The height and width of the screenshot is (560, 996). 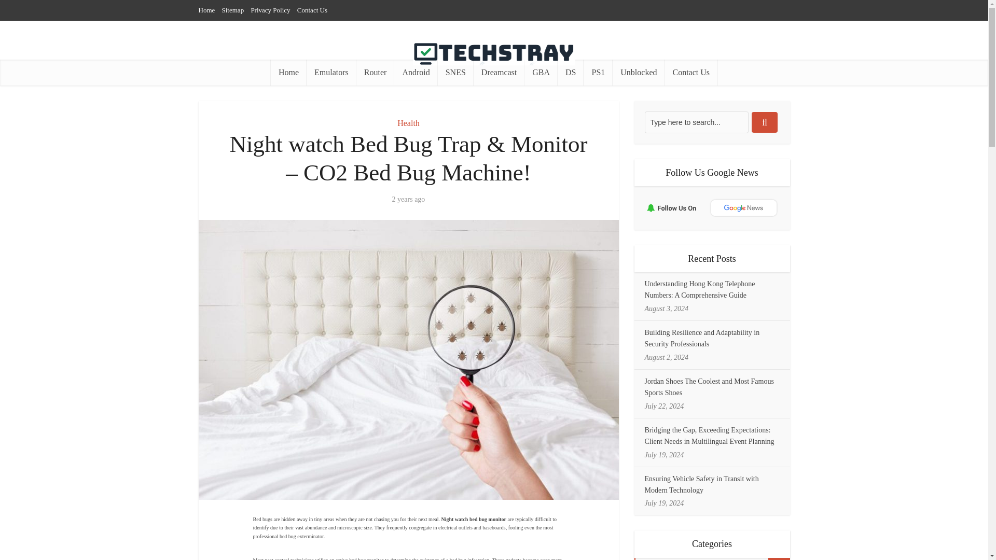 What do you see at coordinates (206, 10) in the screenshot?
I see `Home` at bounding box center [206, 10].